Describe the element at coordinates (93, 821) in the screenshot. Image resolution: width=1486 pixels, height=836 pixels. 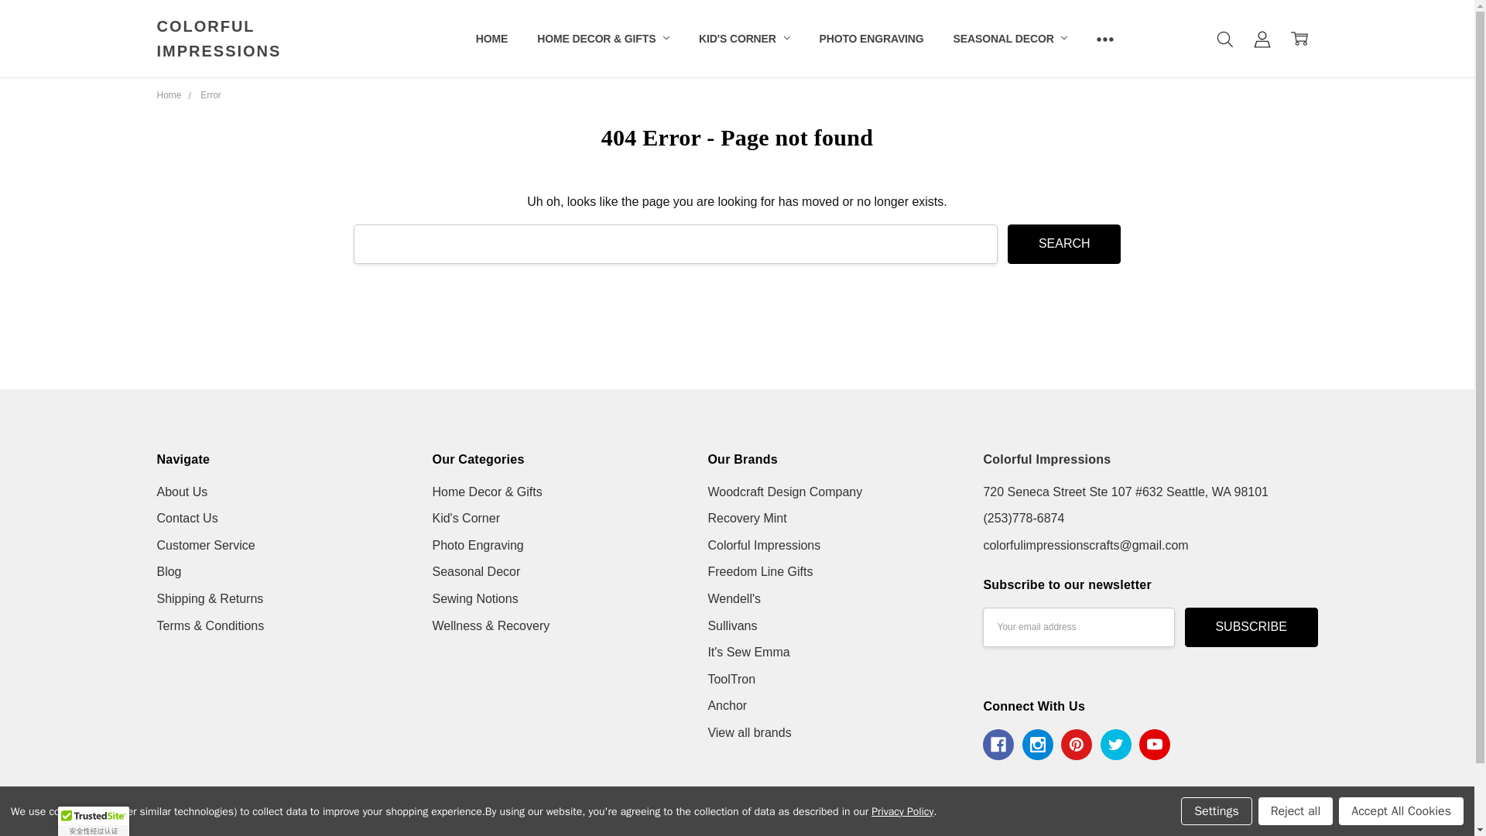
I see `TrustedSite Certified` at that location.